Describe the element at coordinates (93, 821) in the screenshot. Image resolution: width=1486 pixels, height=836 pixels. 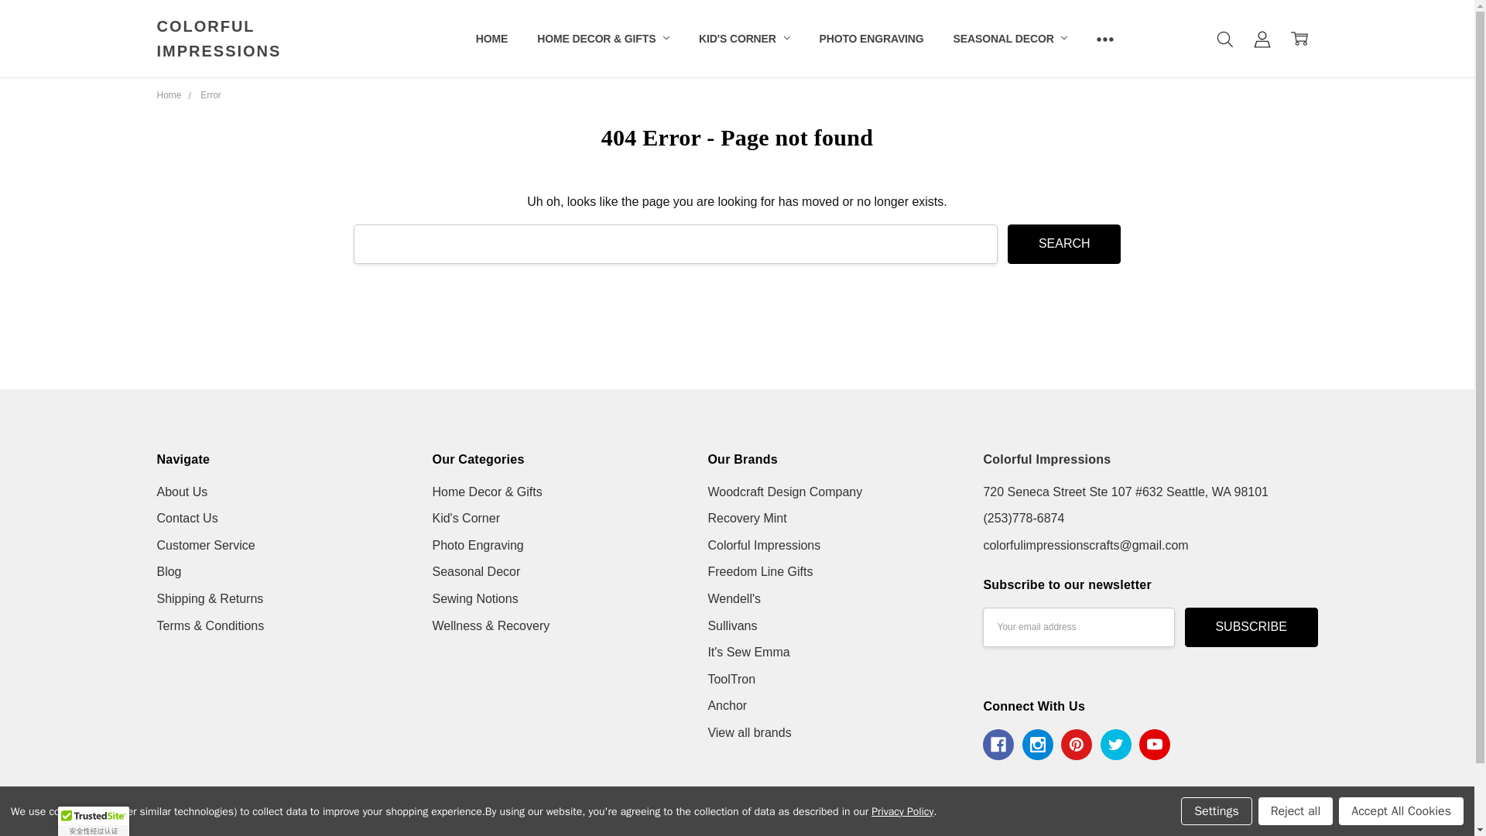
I see `TrustedSite Certified` at that location.